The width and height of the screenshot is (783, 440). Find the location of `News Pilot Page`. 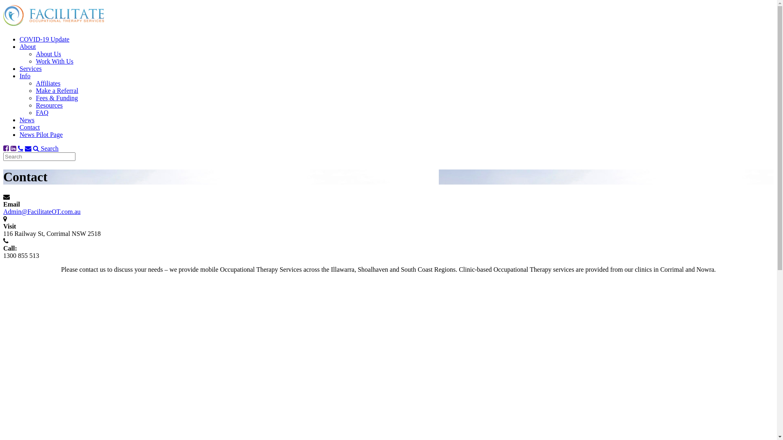

News Pilot Page is located at coordinates (41, 134).